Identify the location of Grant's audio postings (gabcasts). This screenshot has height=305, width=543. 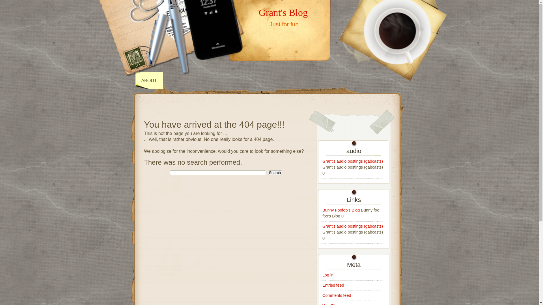
(353, 161).